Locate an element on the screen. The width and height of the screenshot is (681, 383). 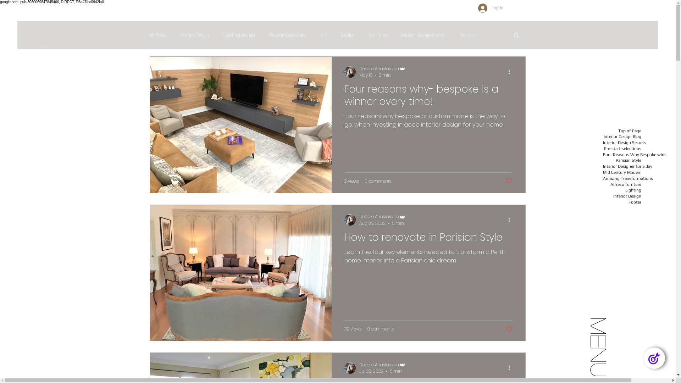
Lighting design is located at coordinates (239, 35).